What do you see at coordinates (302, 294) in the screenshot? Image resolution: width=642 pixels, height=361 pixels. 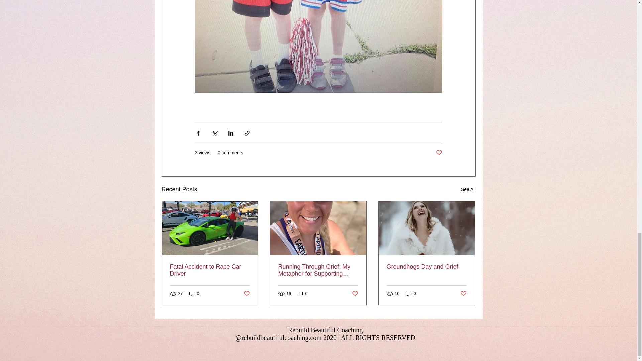 I see `0` at bounding box center [302, 294].